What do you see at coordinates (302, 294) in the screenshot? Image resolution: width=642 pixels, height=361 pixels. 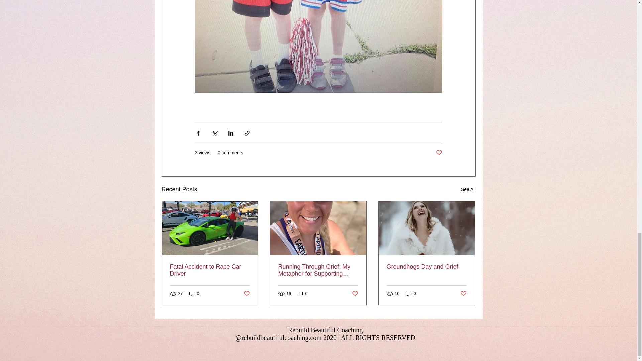 I see `0` at bounding box center [302, 294].